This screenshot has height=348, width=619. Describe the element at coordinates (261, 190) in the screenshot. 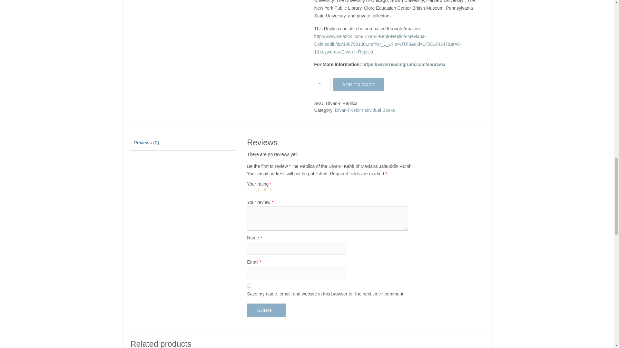

I see `3` at that location.